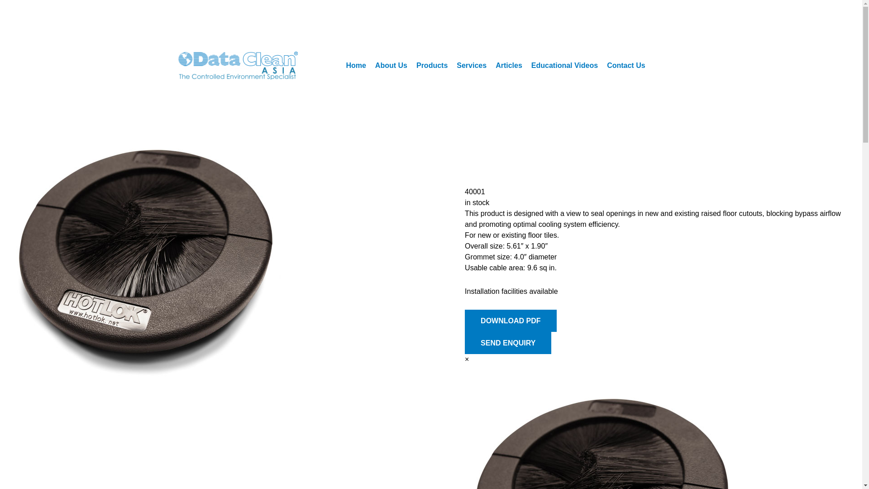 The height and width of the screenshot is (489, 869). I want to click on Contact Us, so click(625, 65).